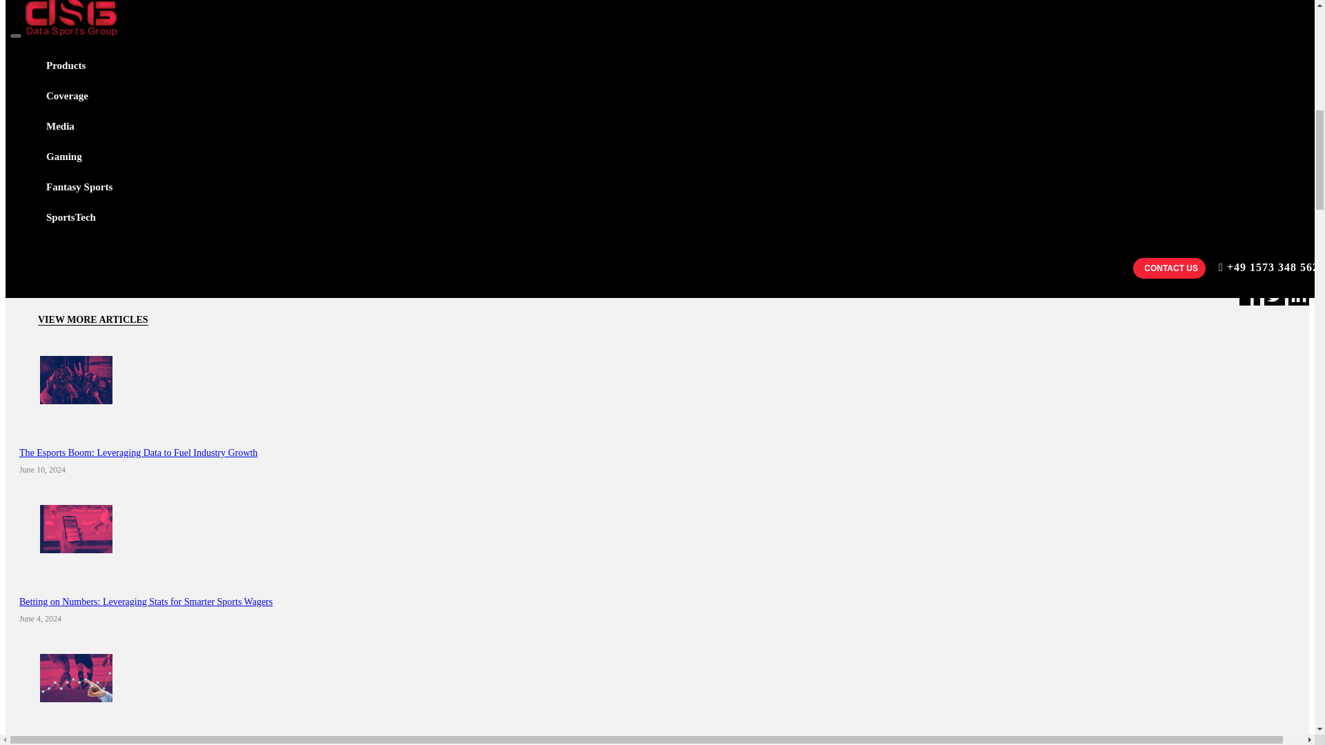 Image resolution: width=1325 pixels, height=745 pixels. Describe the element at coordinates (138, 453) in the screenshot. I see `The Esports Boom: Leveraging Data to Fuel Industry Growth` at that location.